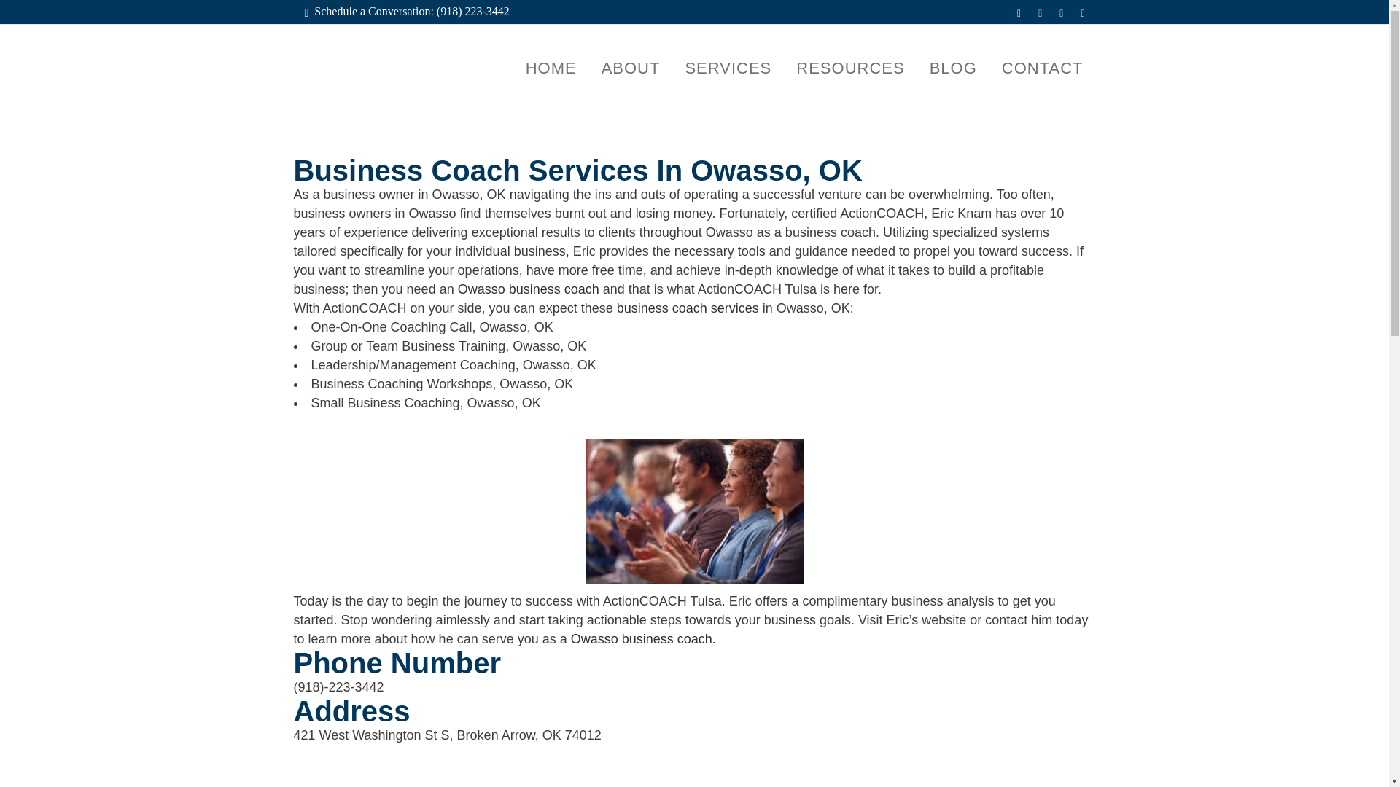 The height and width of the screenshot is (787, 1400). I want to click on ABOUT, so click(631, 68).